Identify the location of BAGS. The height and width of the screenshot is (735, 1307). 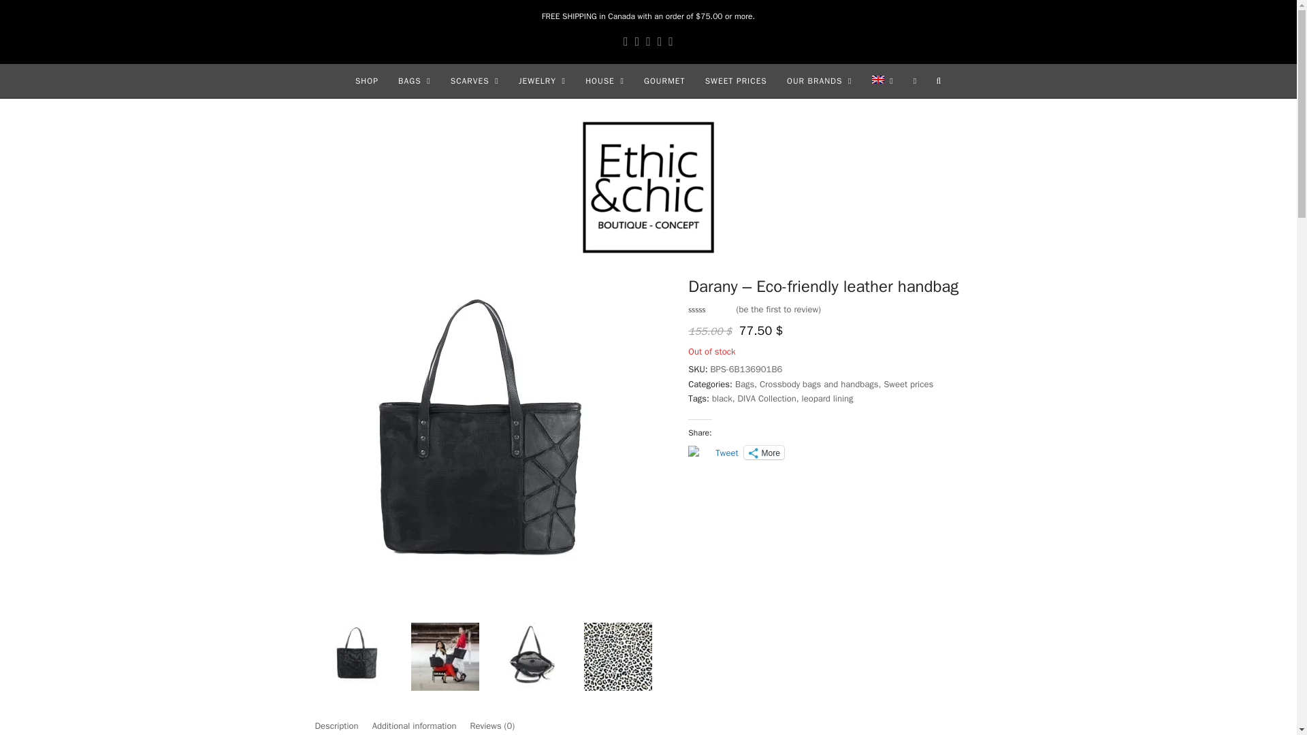
(414, 80).